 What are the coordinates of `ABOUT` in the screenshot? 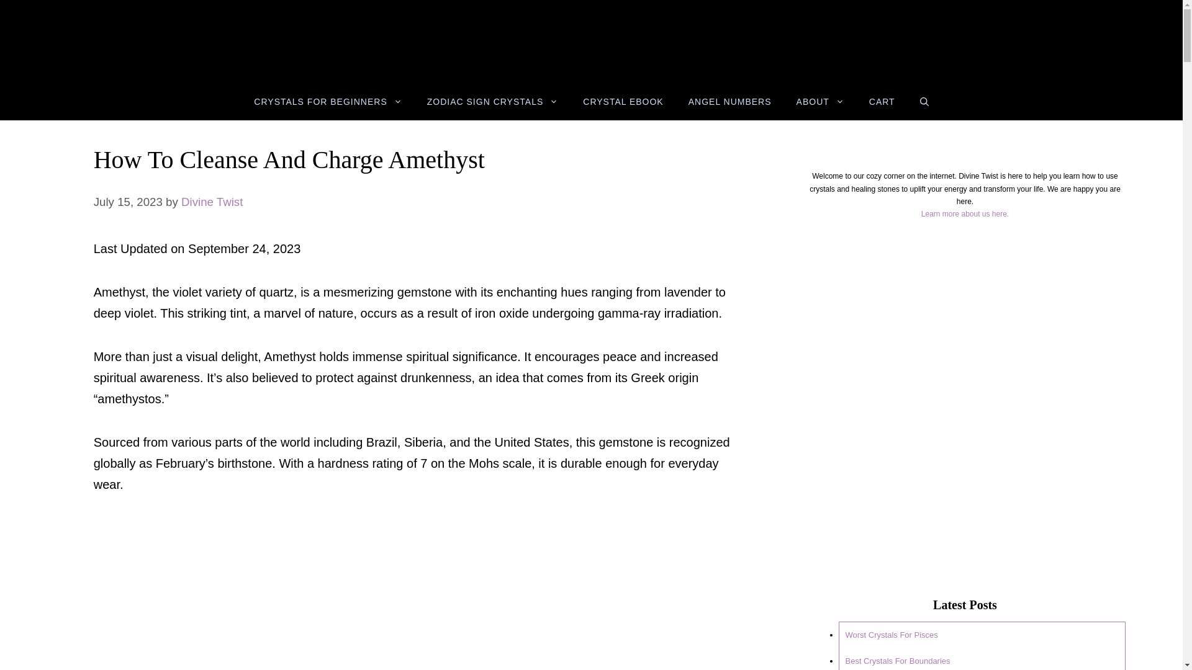 It's located at (821, 102).